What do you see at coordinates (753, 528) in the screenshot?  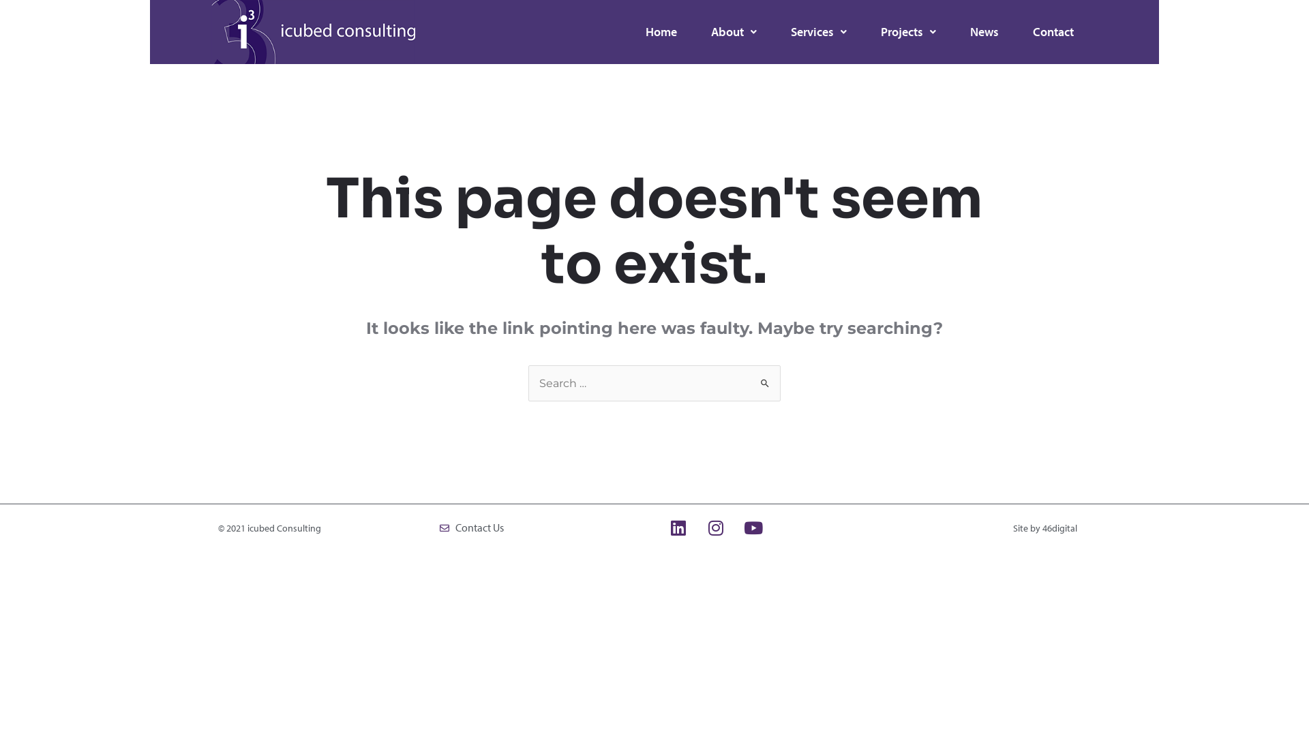 I see `Youtube` at bounding box center [753, 528].